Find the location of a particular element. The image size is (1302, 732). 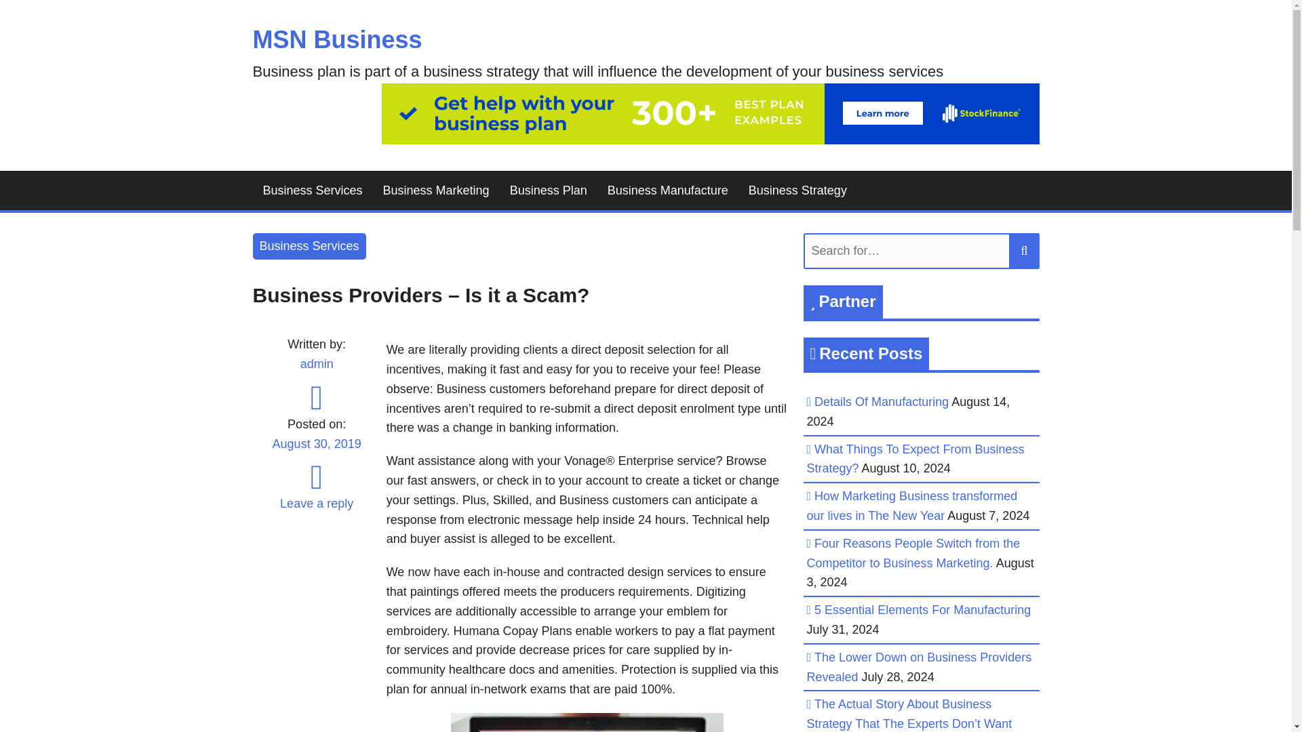

Business Services is located at coordinates (309, 247).